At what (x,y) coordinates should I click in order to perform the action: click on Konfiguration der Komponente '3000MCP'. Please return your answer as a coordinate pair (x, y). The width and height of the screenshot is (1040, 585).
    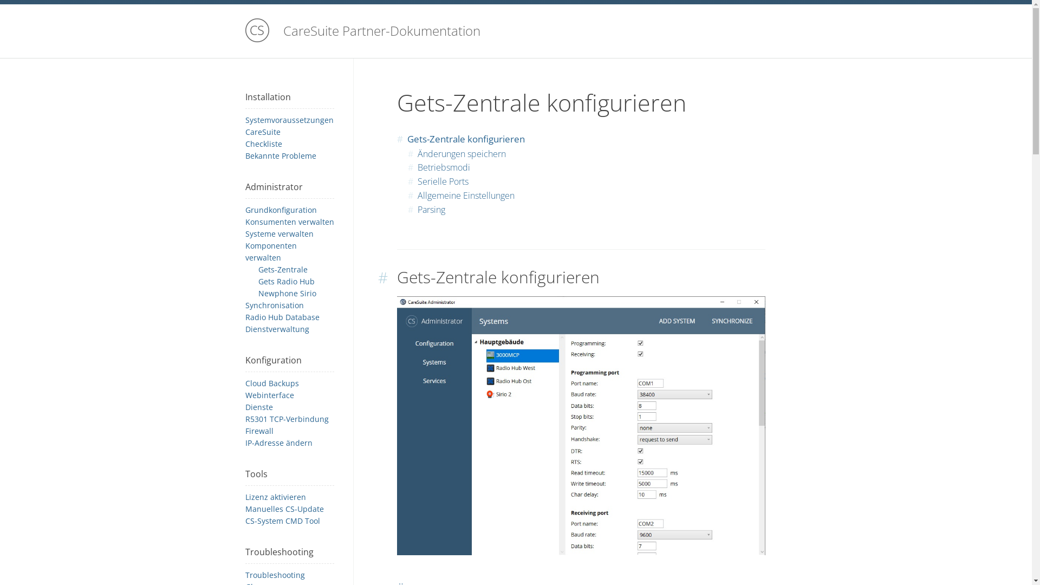
    Looking at the image, I should click on (581, 426).